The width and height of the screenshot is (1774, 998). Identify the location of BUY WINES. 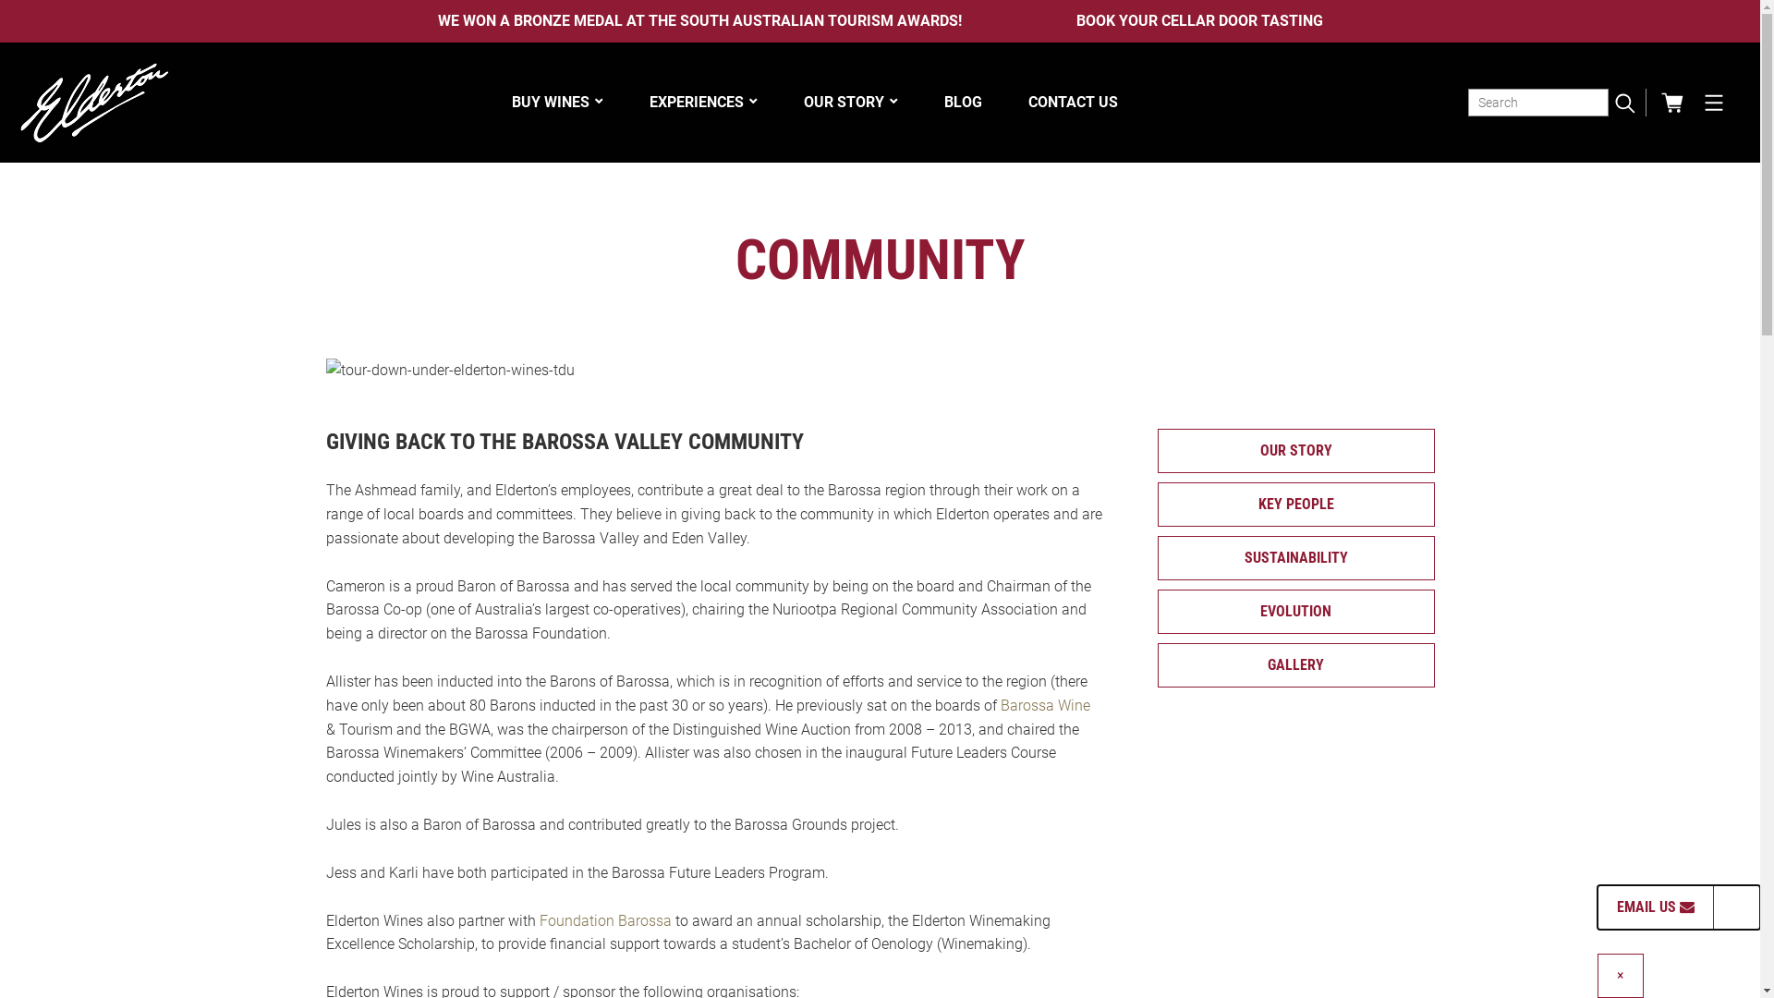
(558, 102).